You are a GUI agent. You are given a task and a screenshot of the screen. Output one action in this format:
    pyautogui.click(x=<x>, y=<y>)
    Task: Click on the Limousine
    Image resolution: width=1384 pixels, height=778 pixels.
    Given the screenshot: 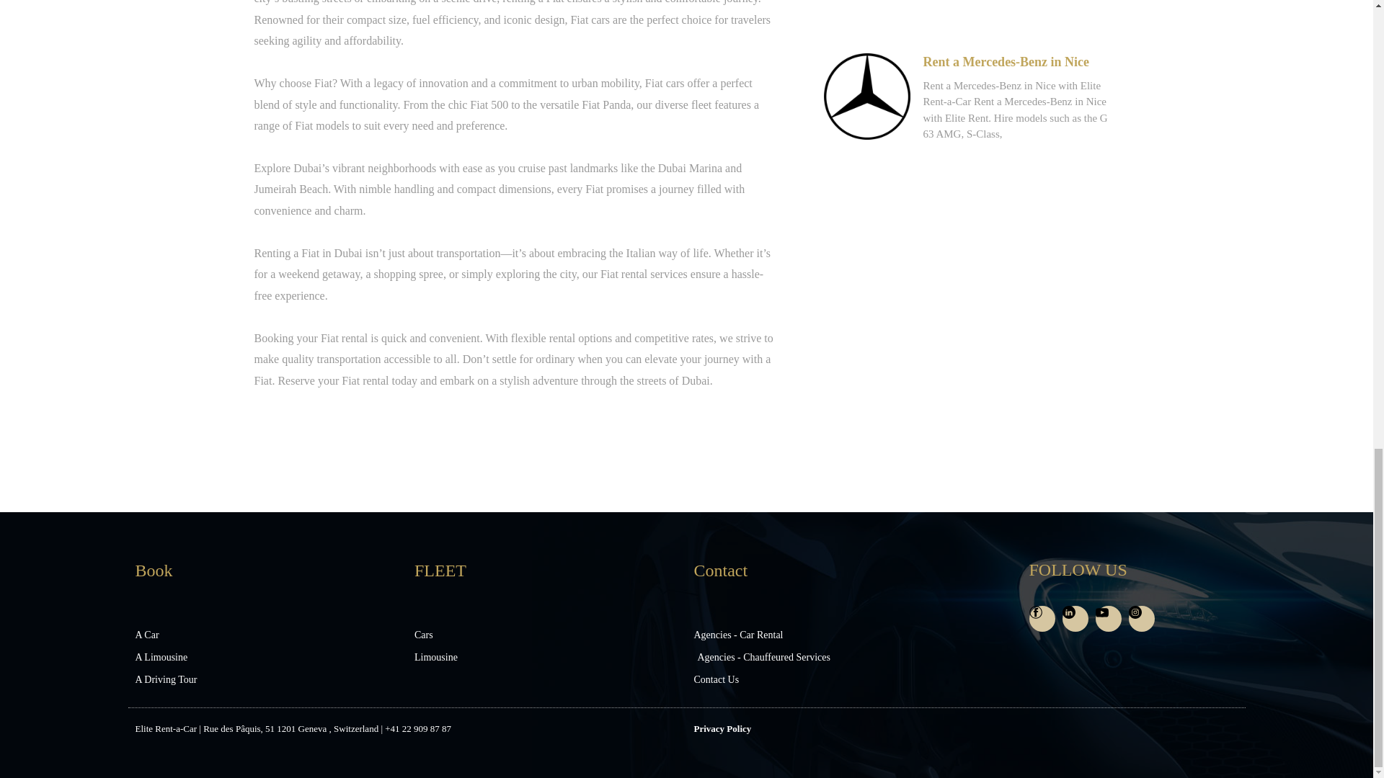 What is the action you would take?
    pyautogui.click(x=546, y=657)
    